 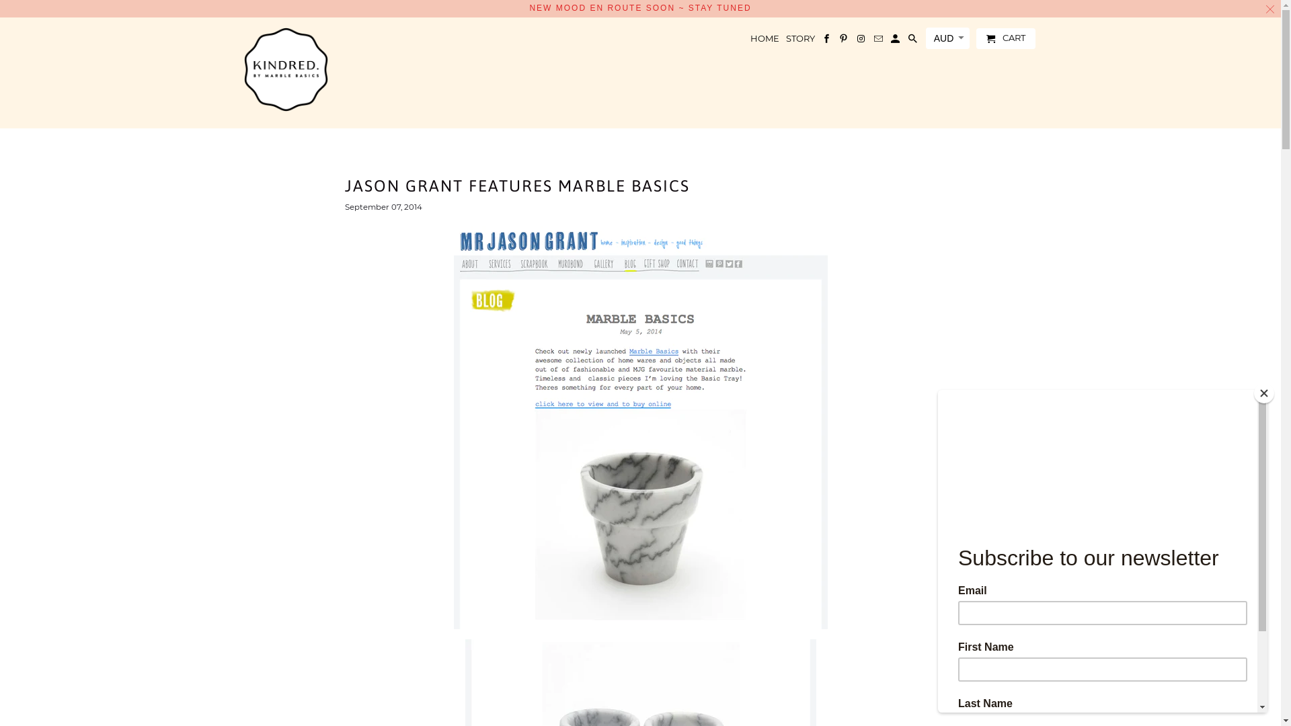 What do you see at coordinates (896, 42) in the screenshot?
I see `My Account ` at bounding box center [896, 42].